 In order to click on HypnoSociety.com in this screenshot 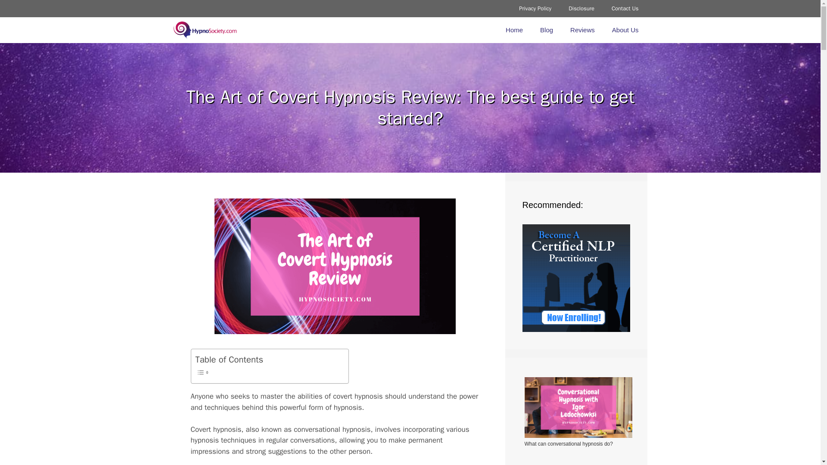, I will do `click(207, 30)`.